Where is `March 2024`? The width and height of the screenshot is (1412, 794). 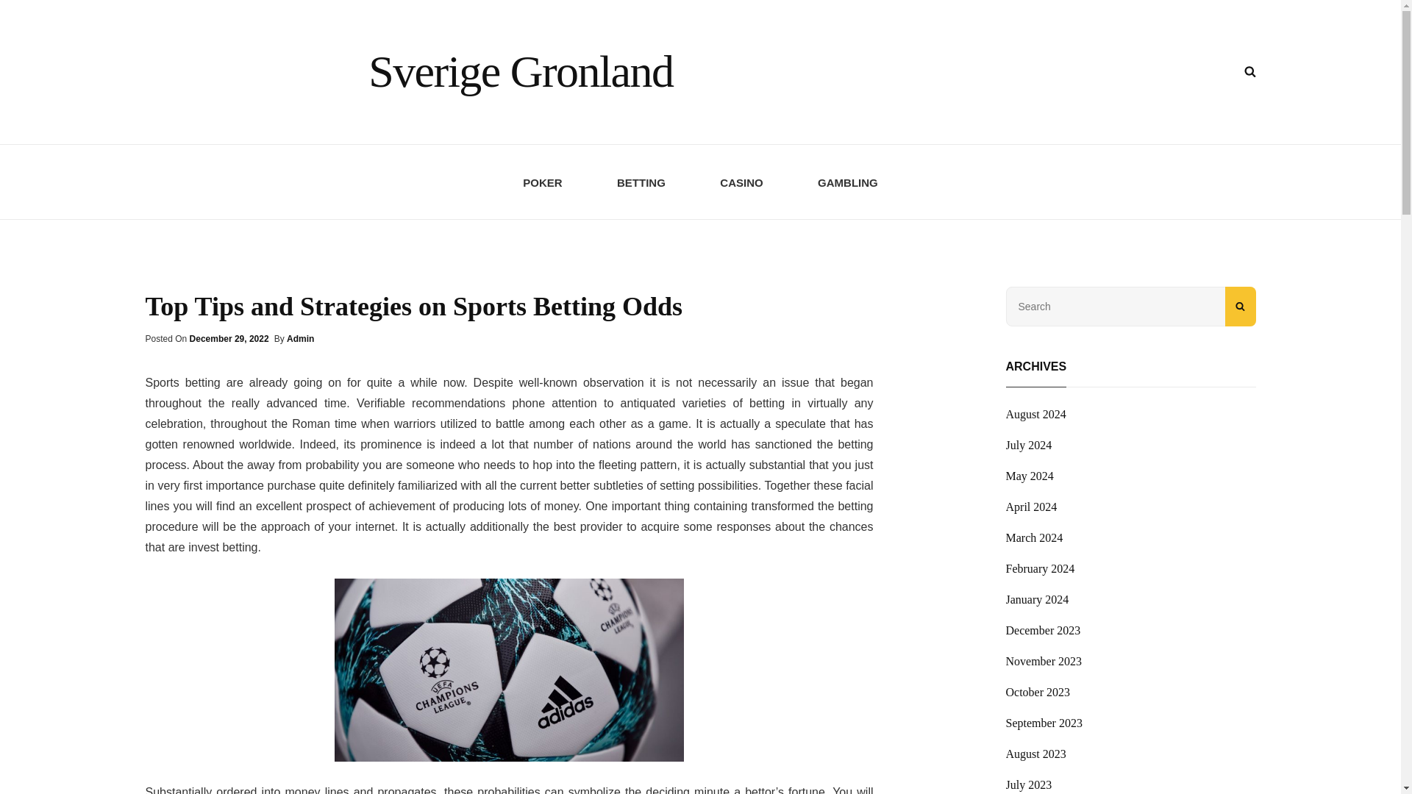
March 2024 is located at coordinates (1034, 538).